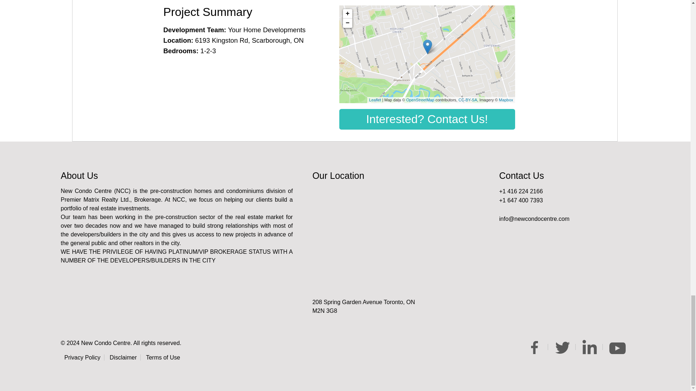 This screenshot has width=696, height=391. Describe the element at coordinates (375, 100) in the screenshot. I see `A JS library for interactive maps` at that location.